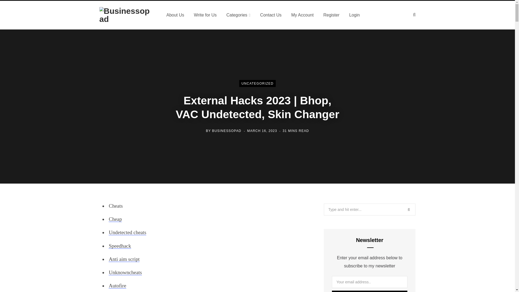 This screenshot has width=519, height=292. I want to click on Subscribe, so click(370, 291).